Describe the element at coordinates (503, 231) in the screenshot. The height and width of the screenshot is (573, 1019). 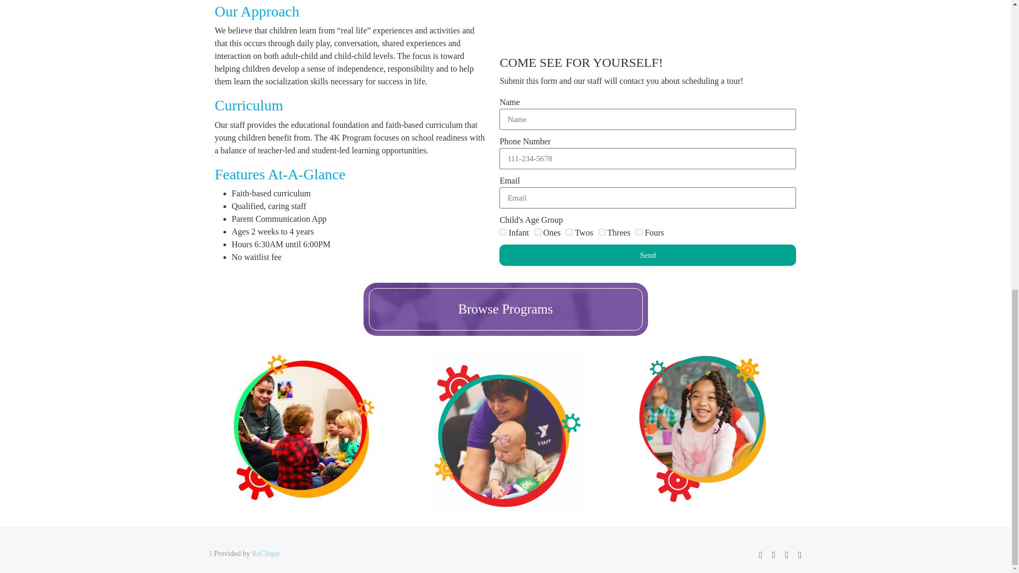
I see `Infant` at that location.